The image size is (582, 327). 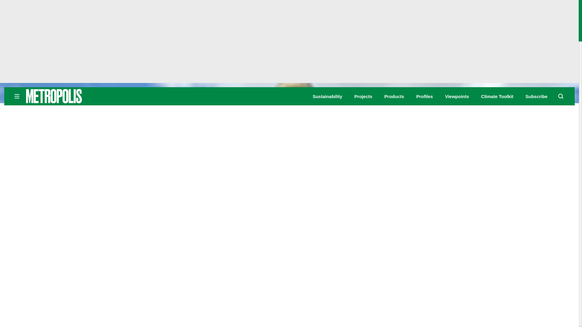 I want to click on Profiles, so click(x=424, y=96).